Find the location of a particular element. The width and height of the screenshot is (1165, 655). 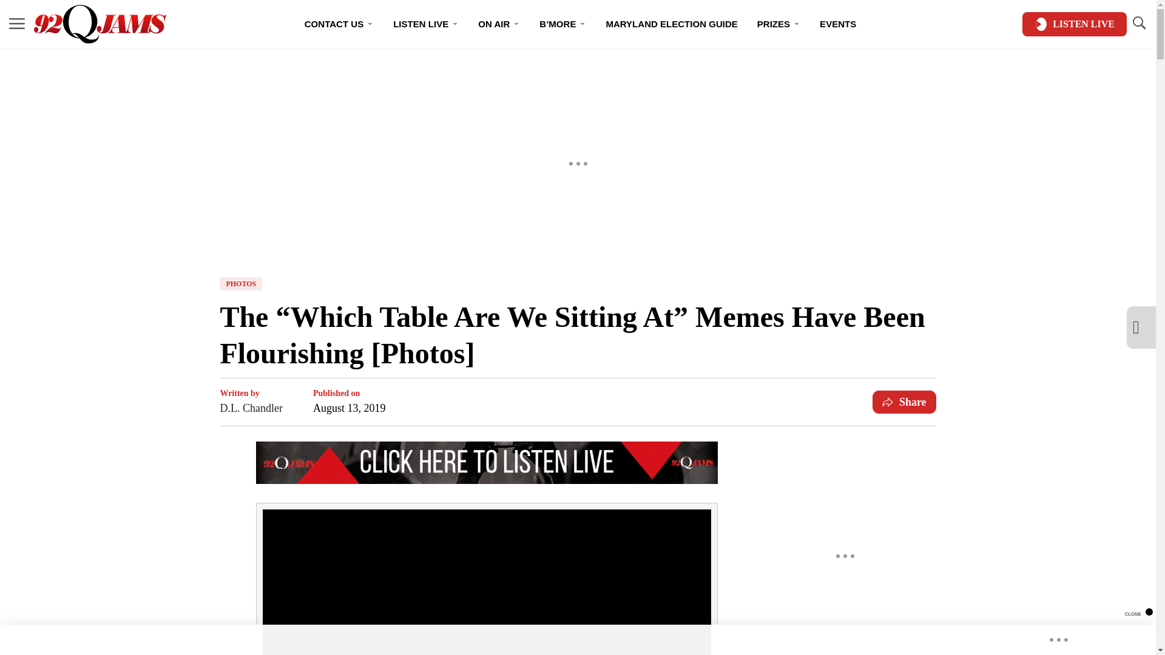

PRIZES is located at coordinates (778, 24).